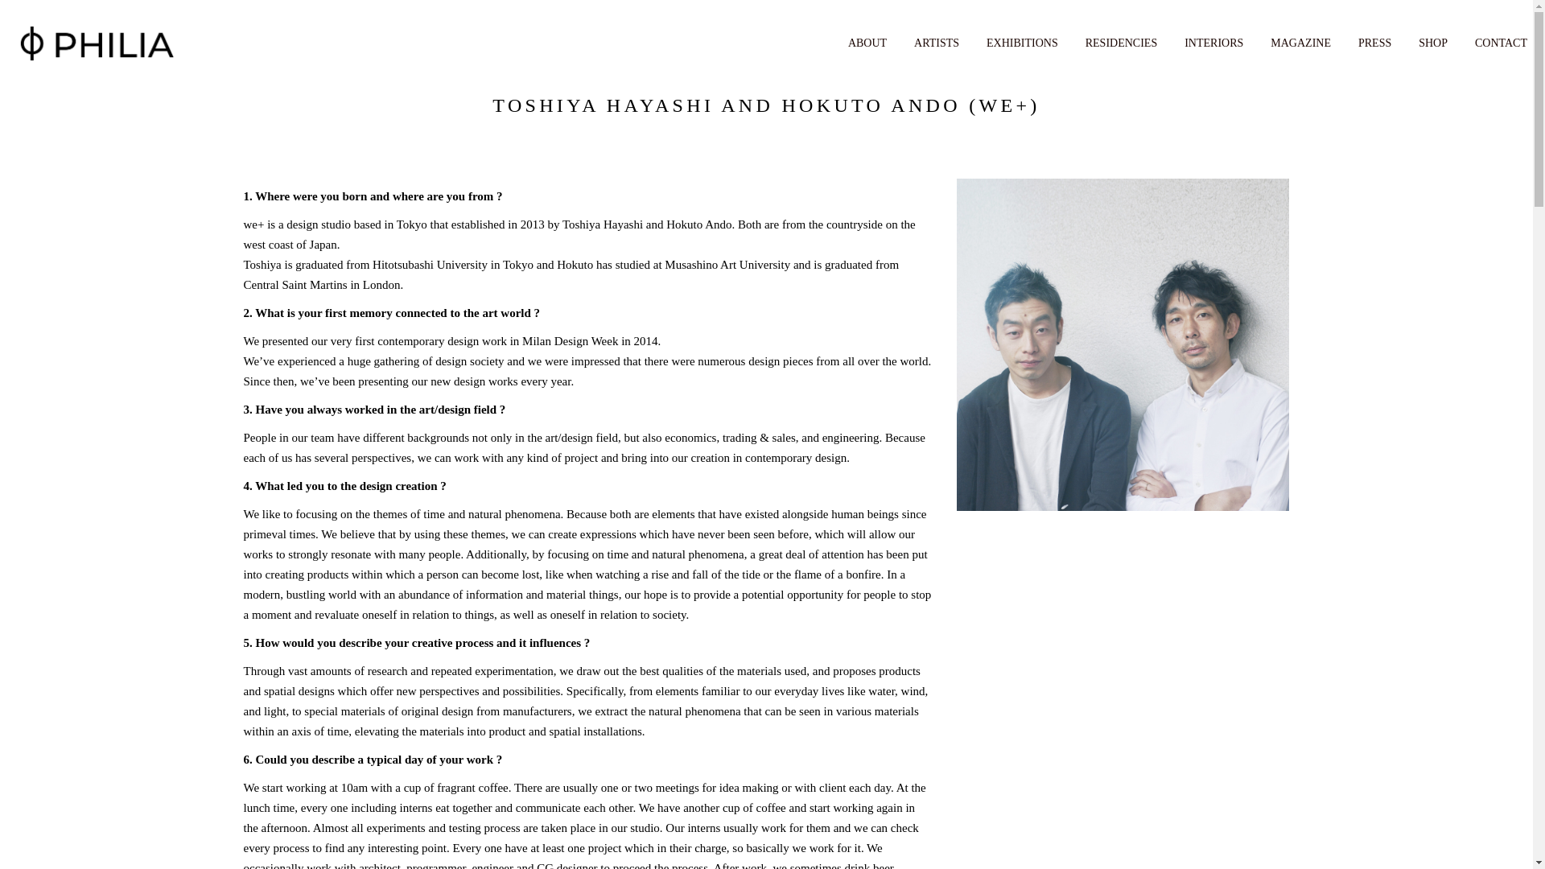  Describe the element at coordinates (1374, 42) in the screenshot. I see `PRESS` at that location.